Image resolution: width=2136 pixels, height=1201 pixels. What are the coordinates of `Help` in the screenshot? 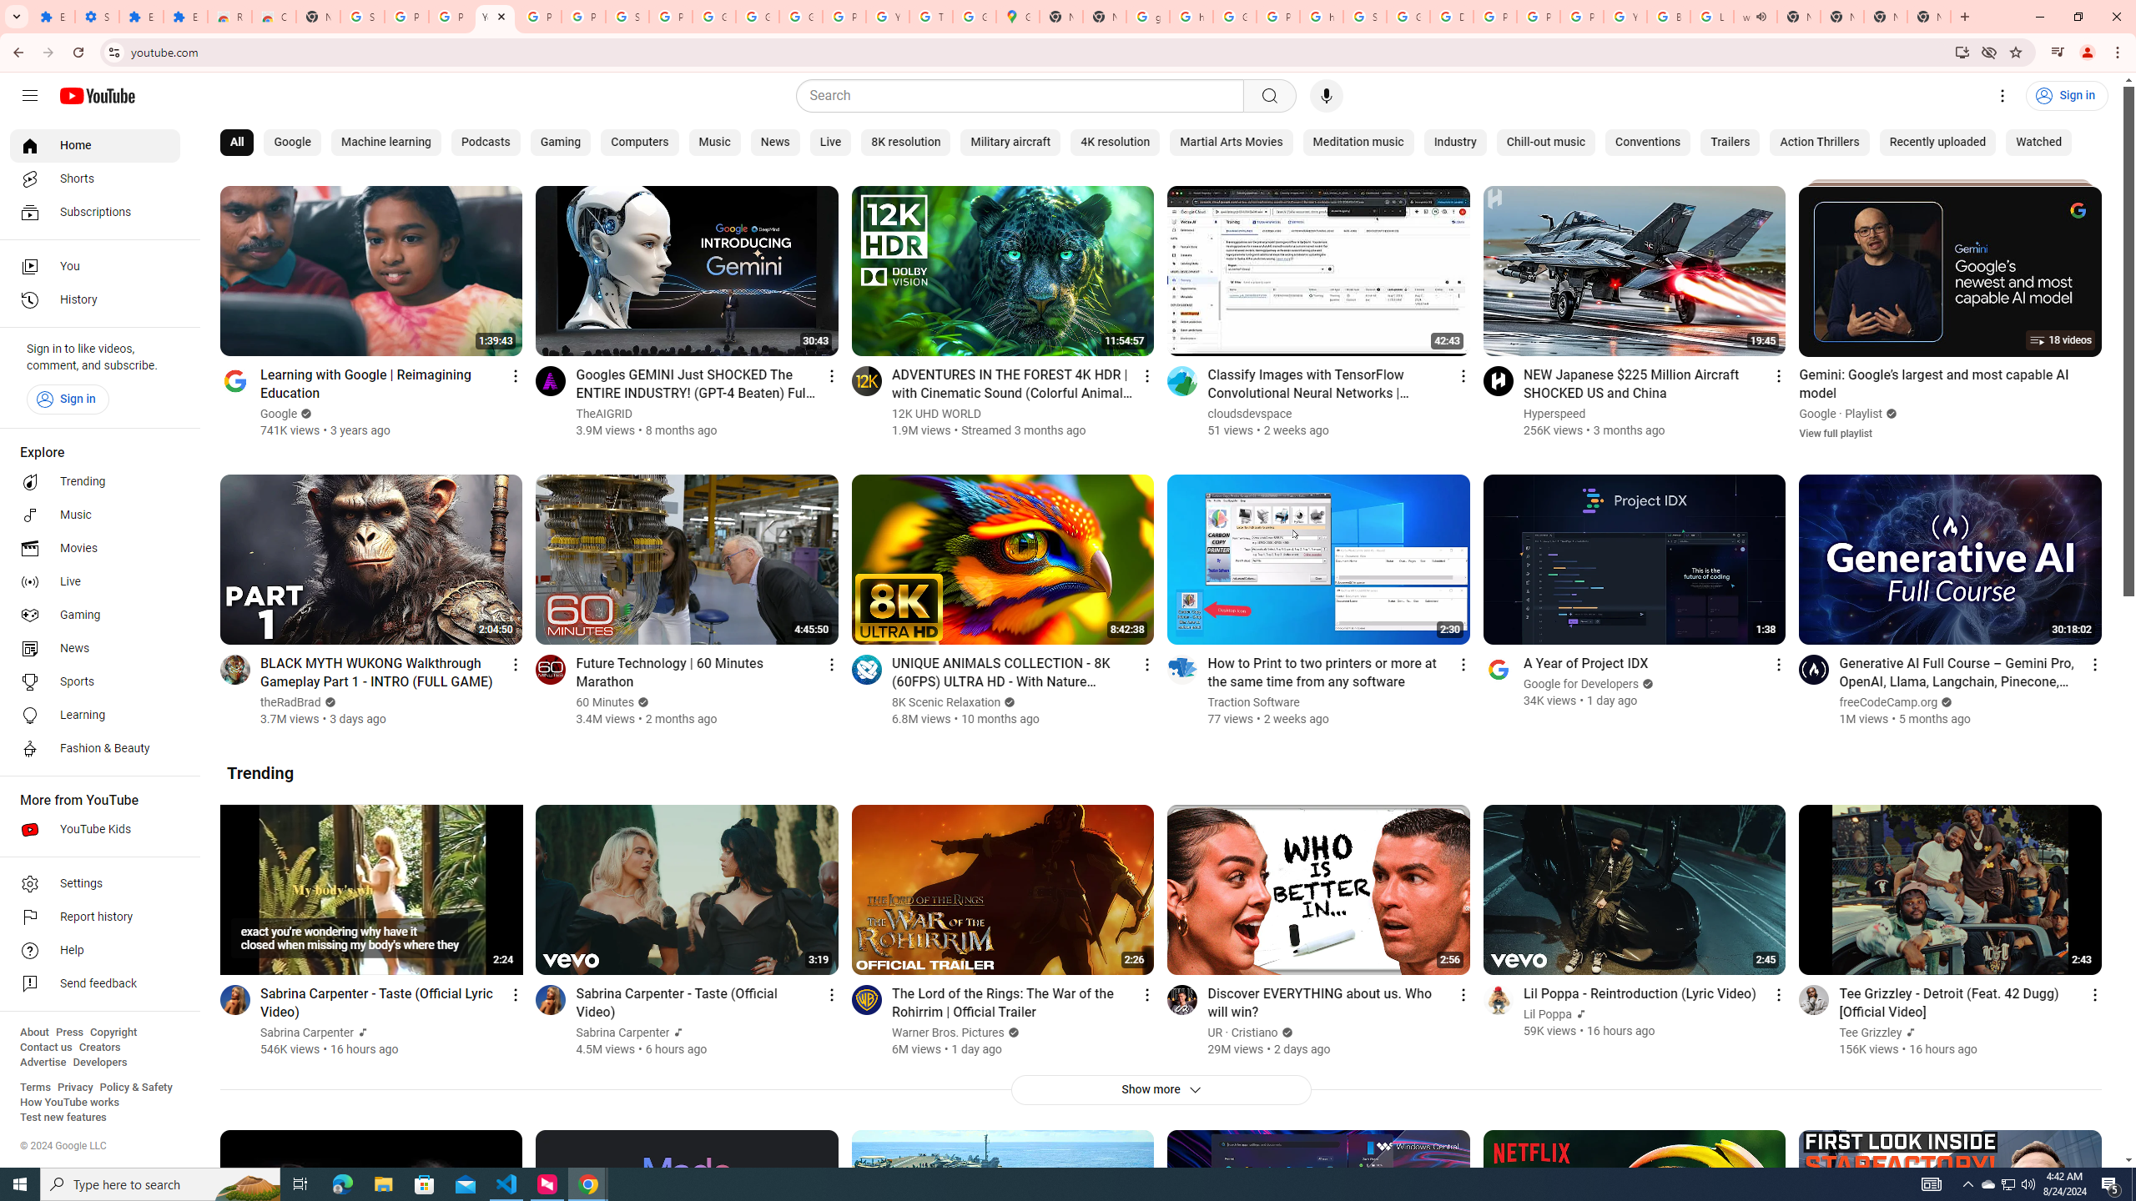 It's located at (95, 951).